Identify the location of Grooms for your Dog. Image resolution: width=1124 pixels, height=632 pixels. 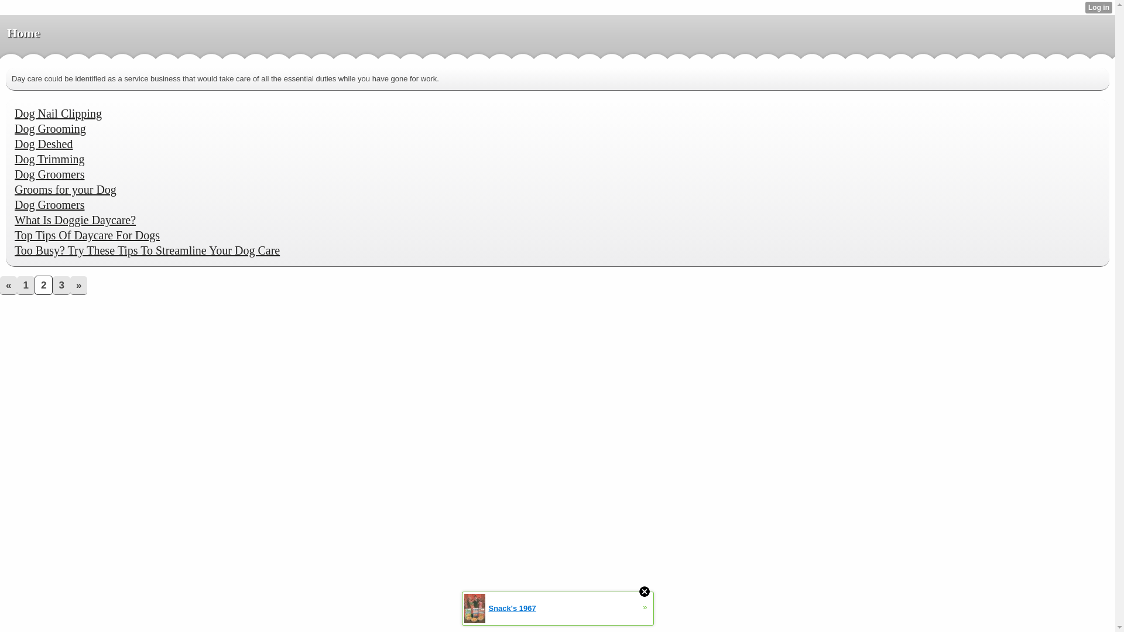
(67, 191).